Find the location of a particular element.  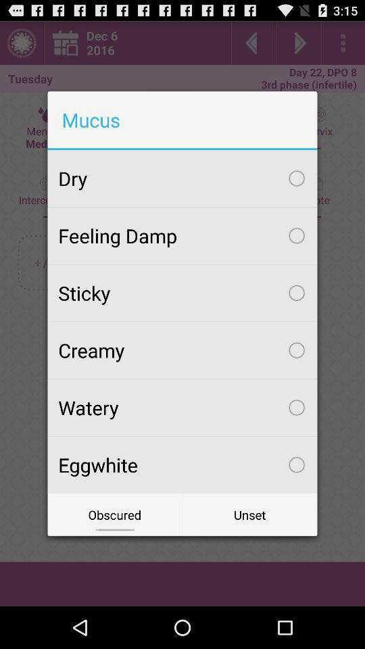

click checkbox below creamy icon is located at coordinates (182, 408).